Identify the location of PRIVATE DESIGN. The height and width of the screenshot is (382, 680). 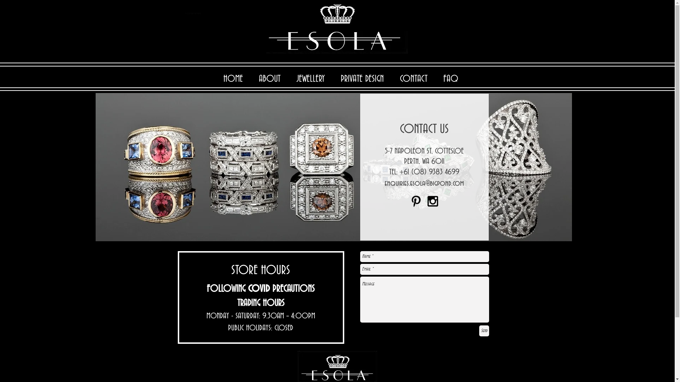
(363, 79).